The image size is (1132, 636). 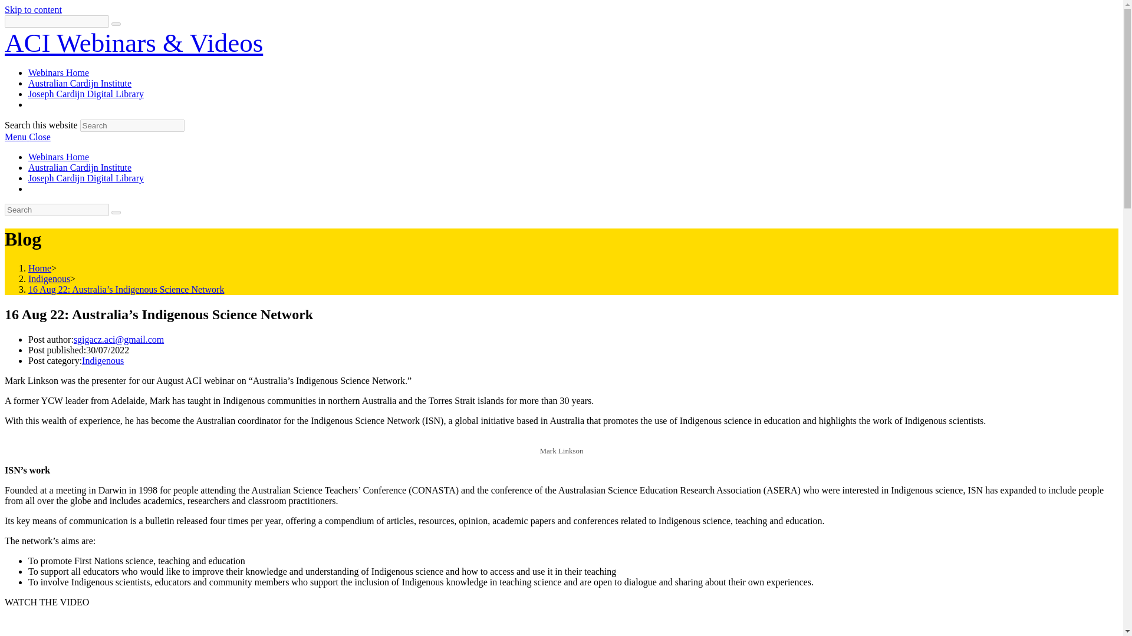 What do you see at coordinates (59, 157) in the screenshot?
I see `Webinars Home` at bounding box center [59, 157].